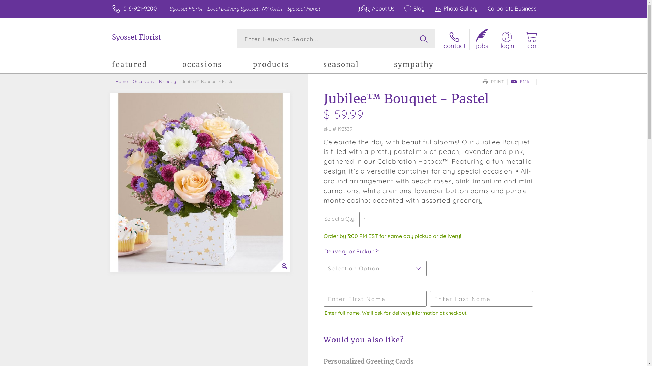  Describe the element at coordinates (507, 41) in the screenshot. I see `login or register
login` at that location.